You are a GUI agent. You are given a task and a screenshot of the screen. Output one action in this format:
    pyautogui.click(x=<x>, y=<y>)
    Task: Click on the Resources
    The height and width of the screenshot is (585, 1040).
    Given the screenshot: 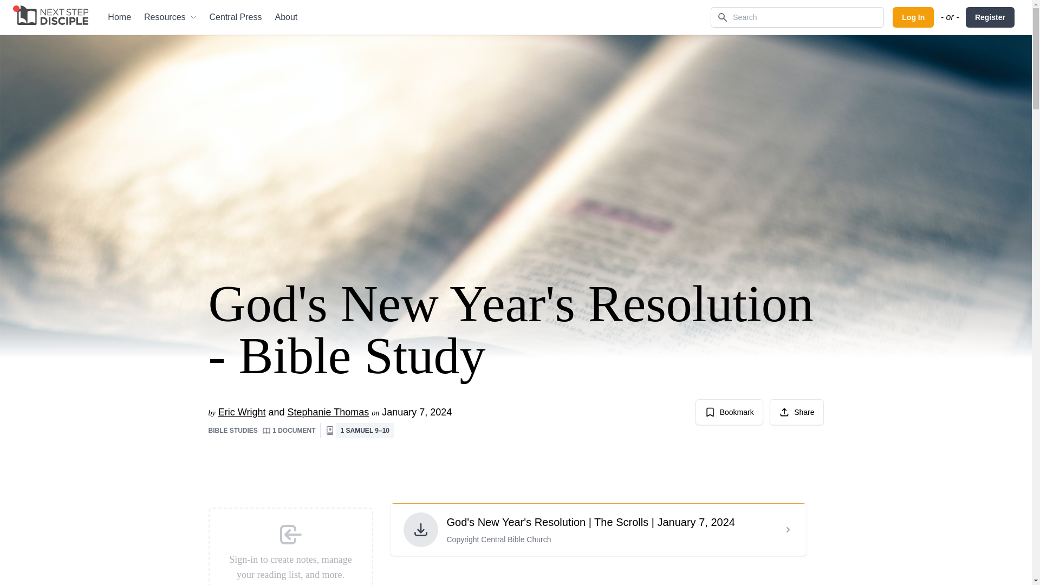 What is the action you would take?
    pyautogui.click(x=170, y=17)
    